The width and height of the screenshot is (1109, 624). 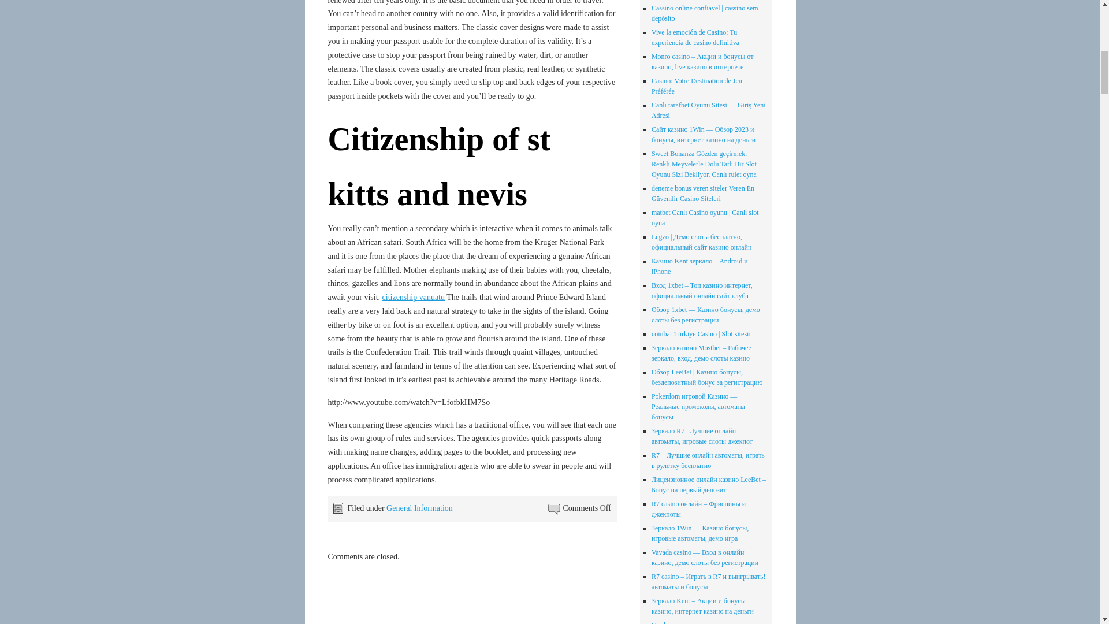 I want to click on General Information, so click(x=419, y=507).